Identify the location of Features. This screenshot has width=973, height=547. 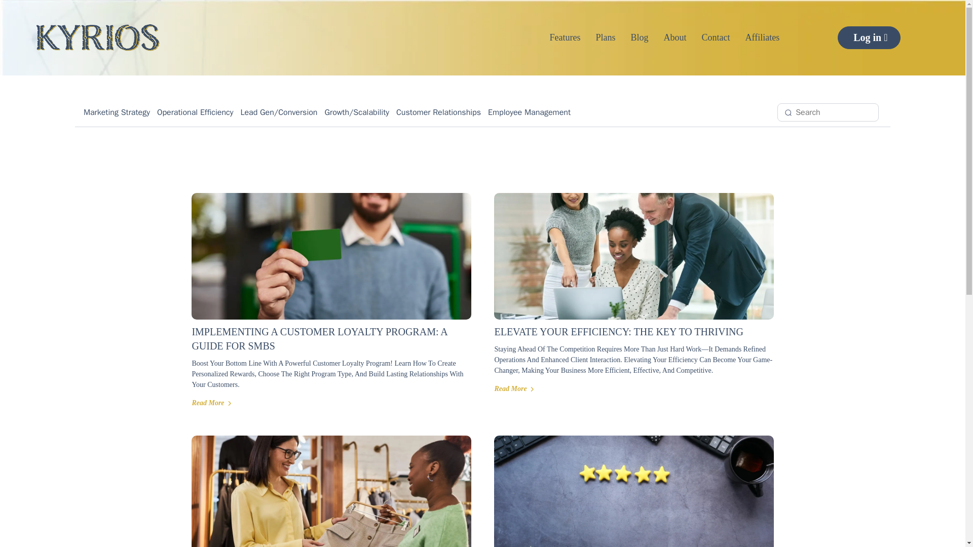
(565, 37).